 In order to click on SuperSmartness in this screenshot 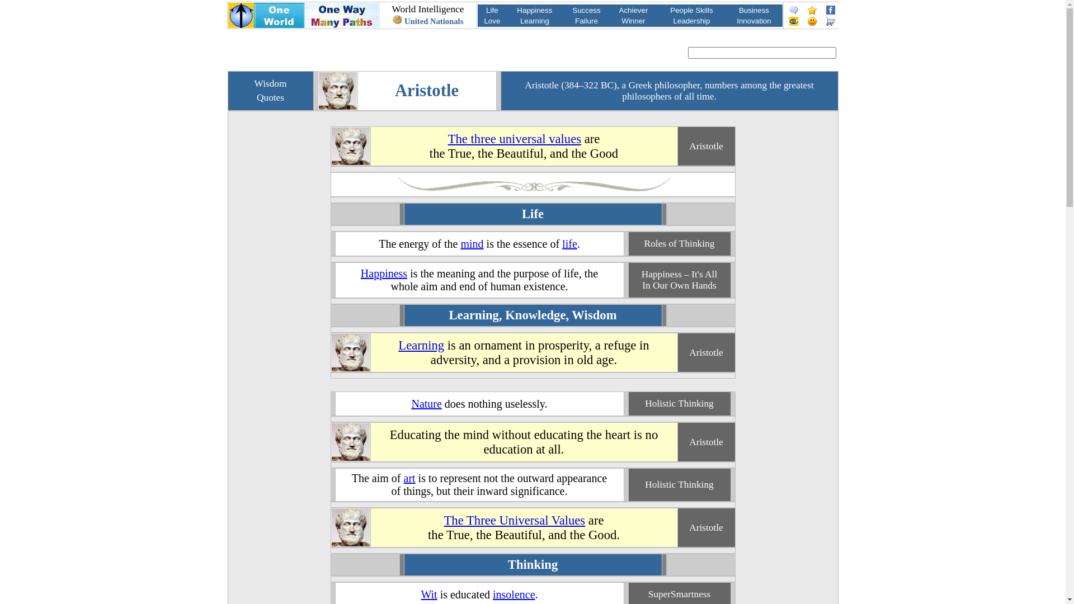, I will do `click(680, 594)`.